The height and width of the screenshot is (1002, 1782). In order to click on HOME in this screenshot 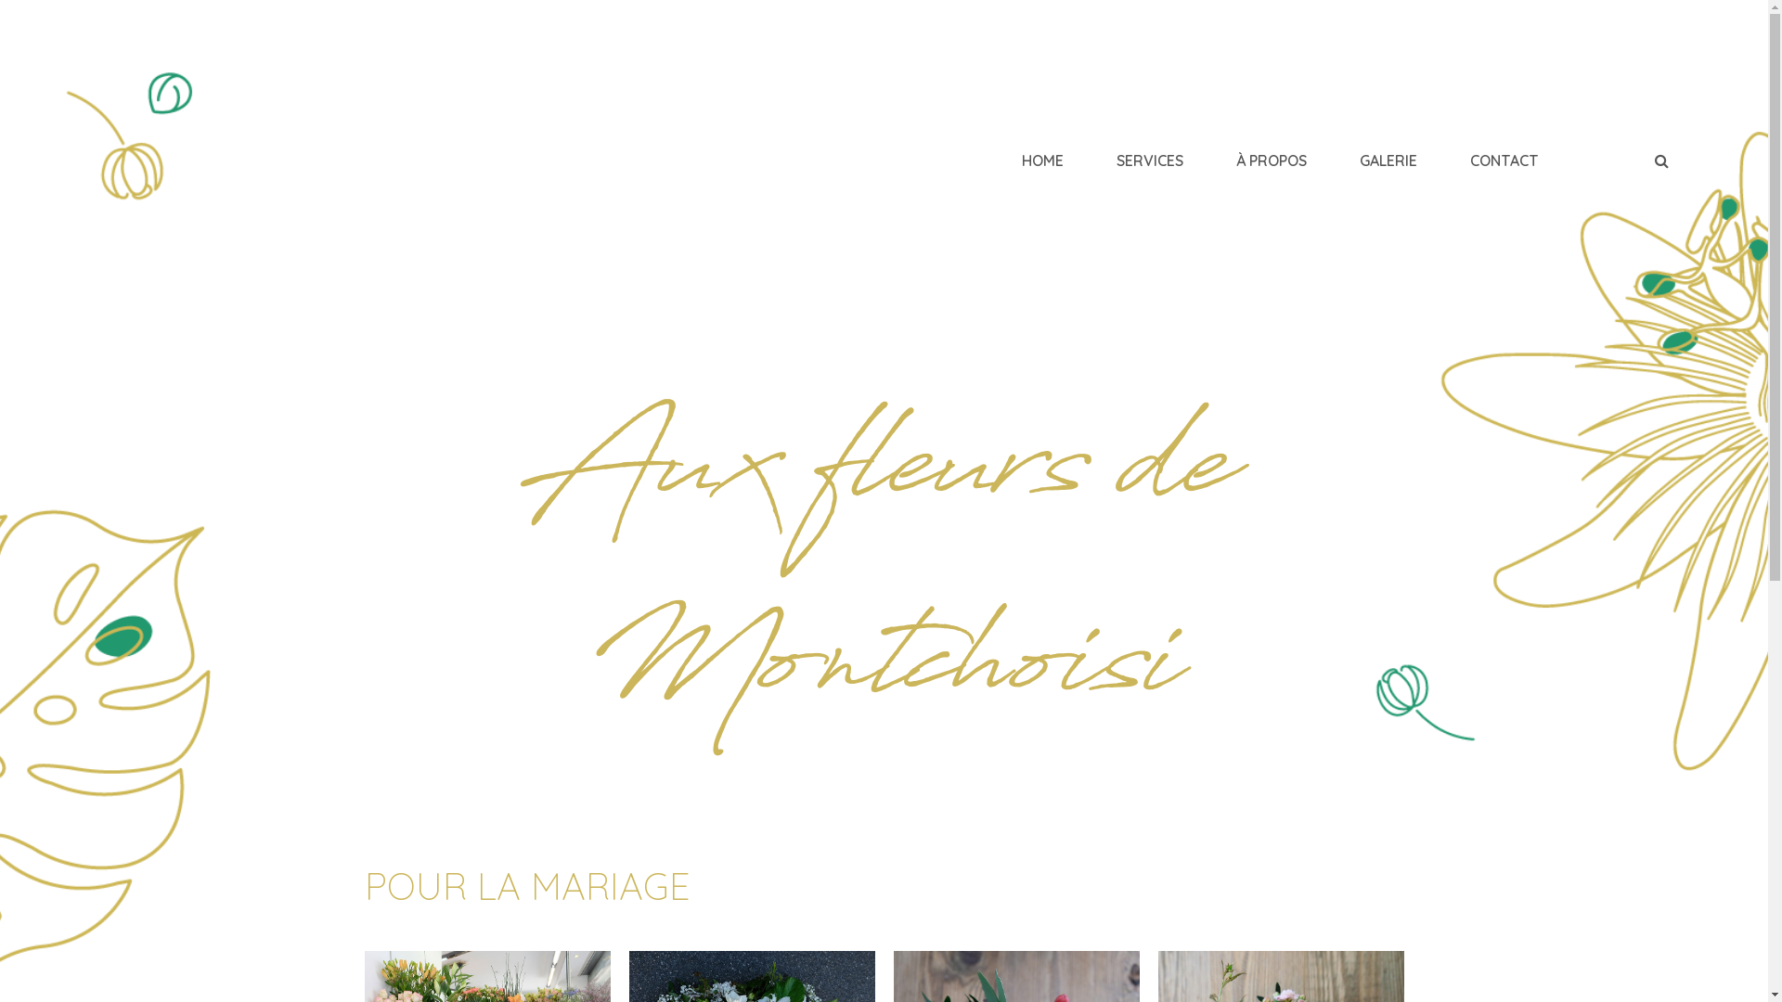, I will do `click(1043, 161)`.